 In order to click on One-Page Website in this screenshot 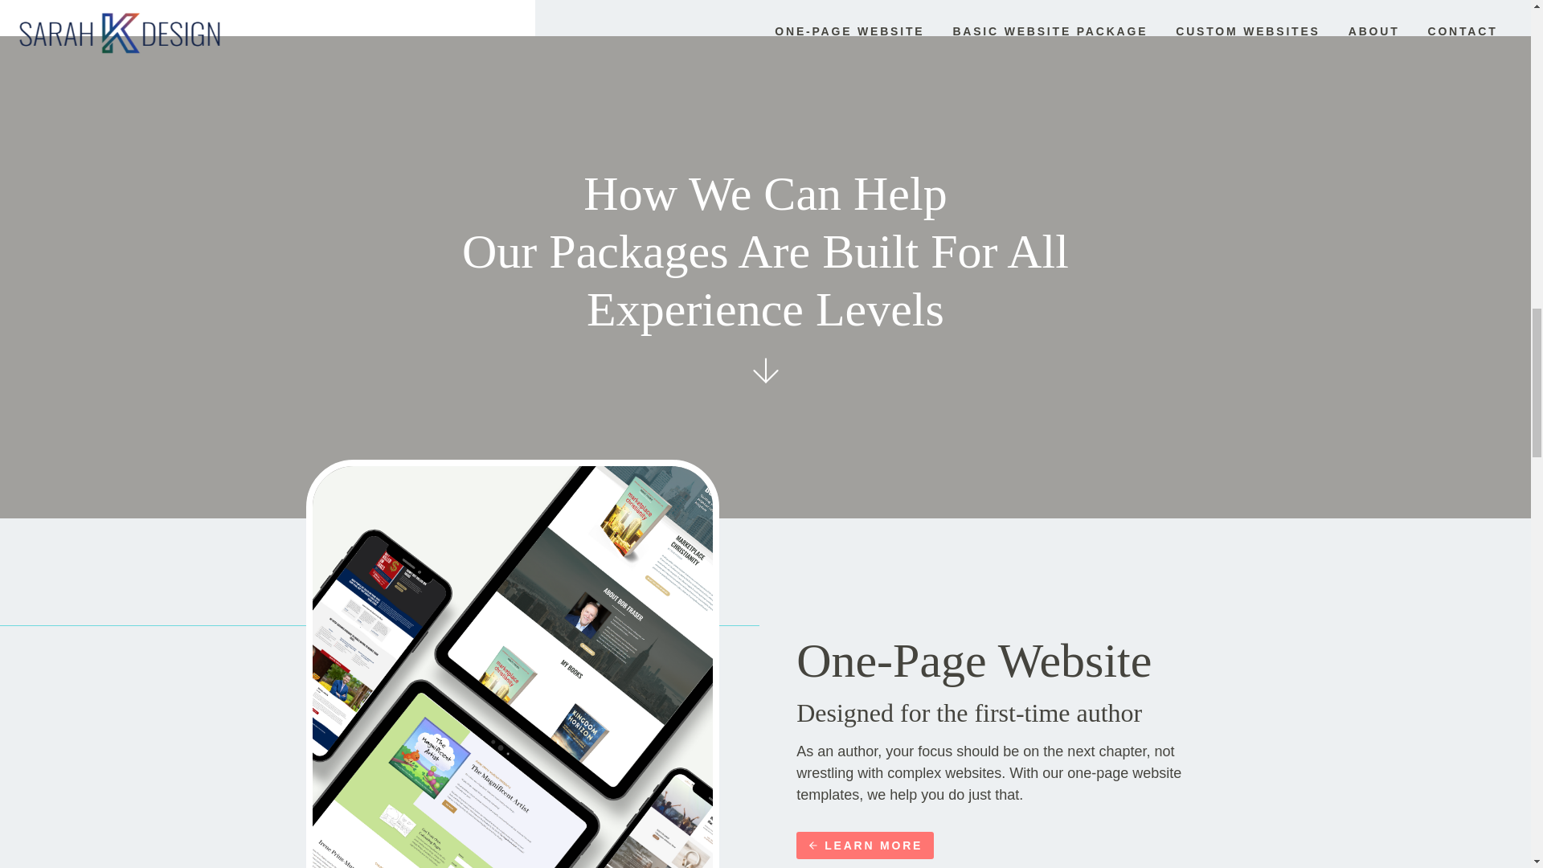, I will do `click(973, 661)`.